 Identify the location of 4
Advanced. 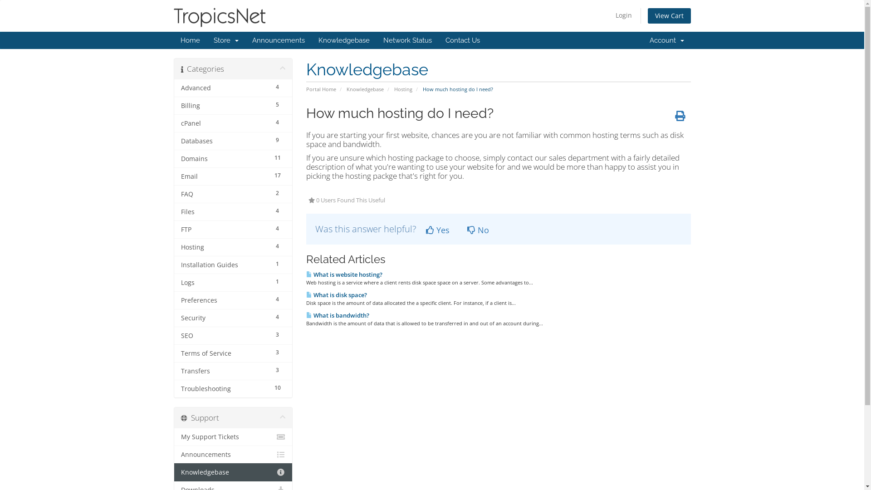
(233, 88).